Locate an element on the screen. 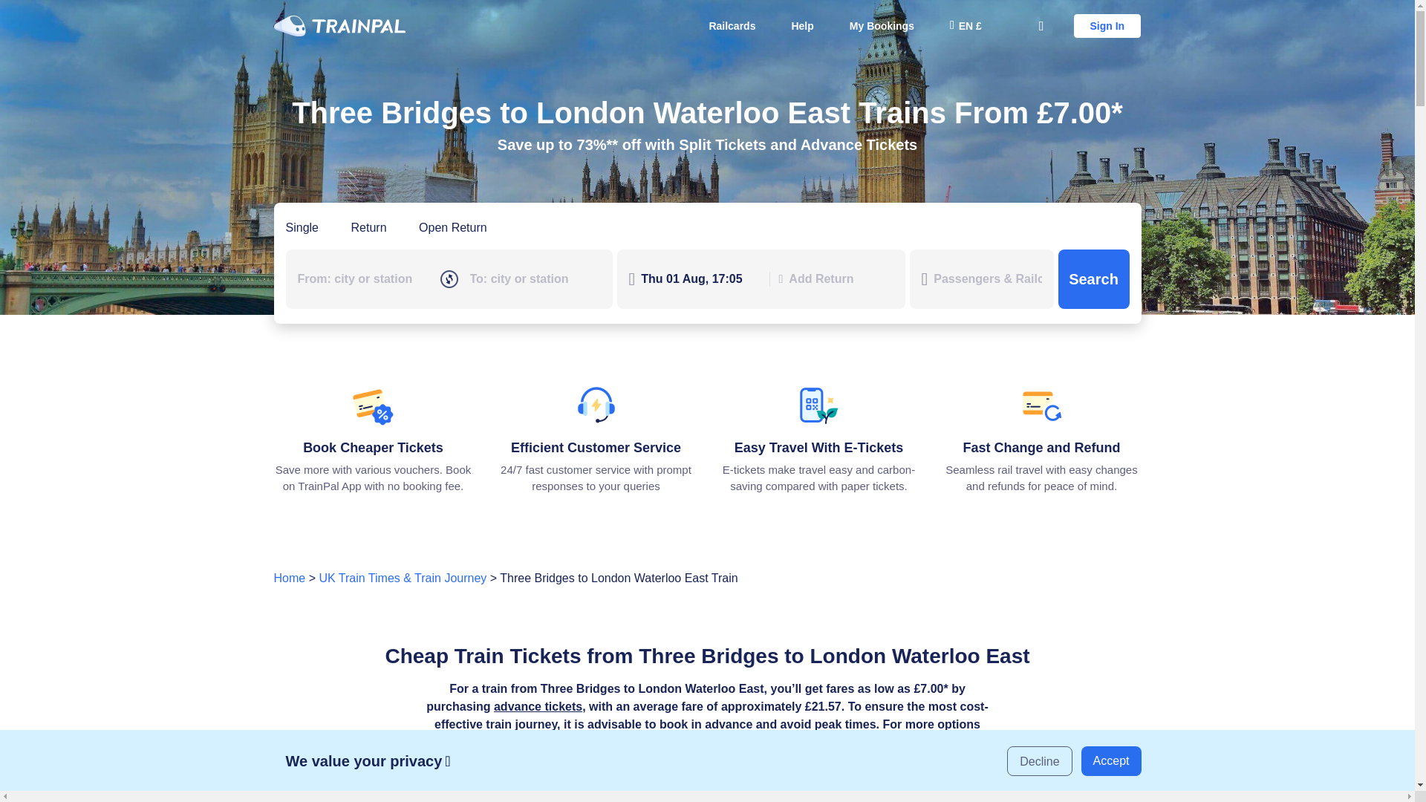  Sign In is located at coordinates (1107, 25).